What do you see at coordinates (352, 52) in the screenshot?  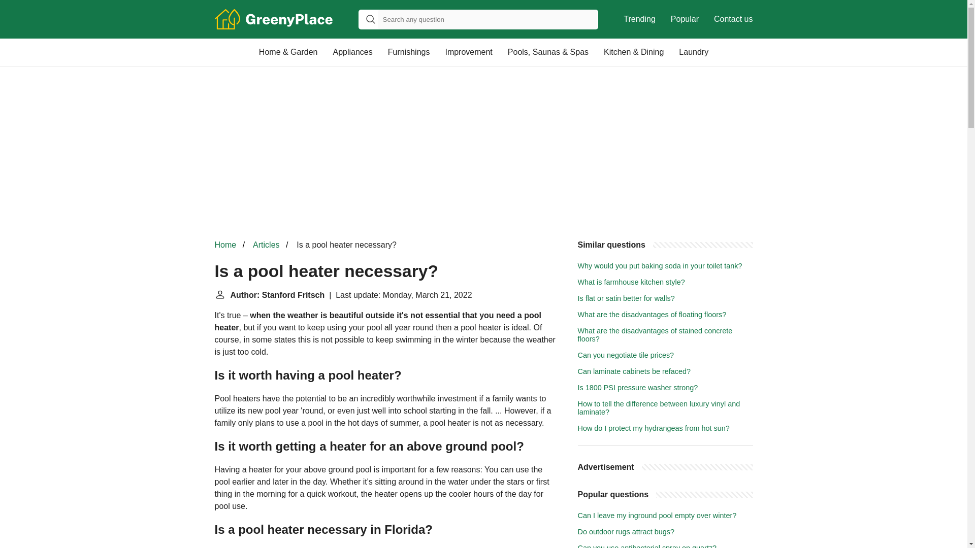 I see `Appliances` at bounding box center [352, 52].